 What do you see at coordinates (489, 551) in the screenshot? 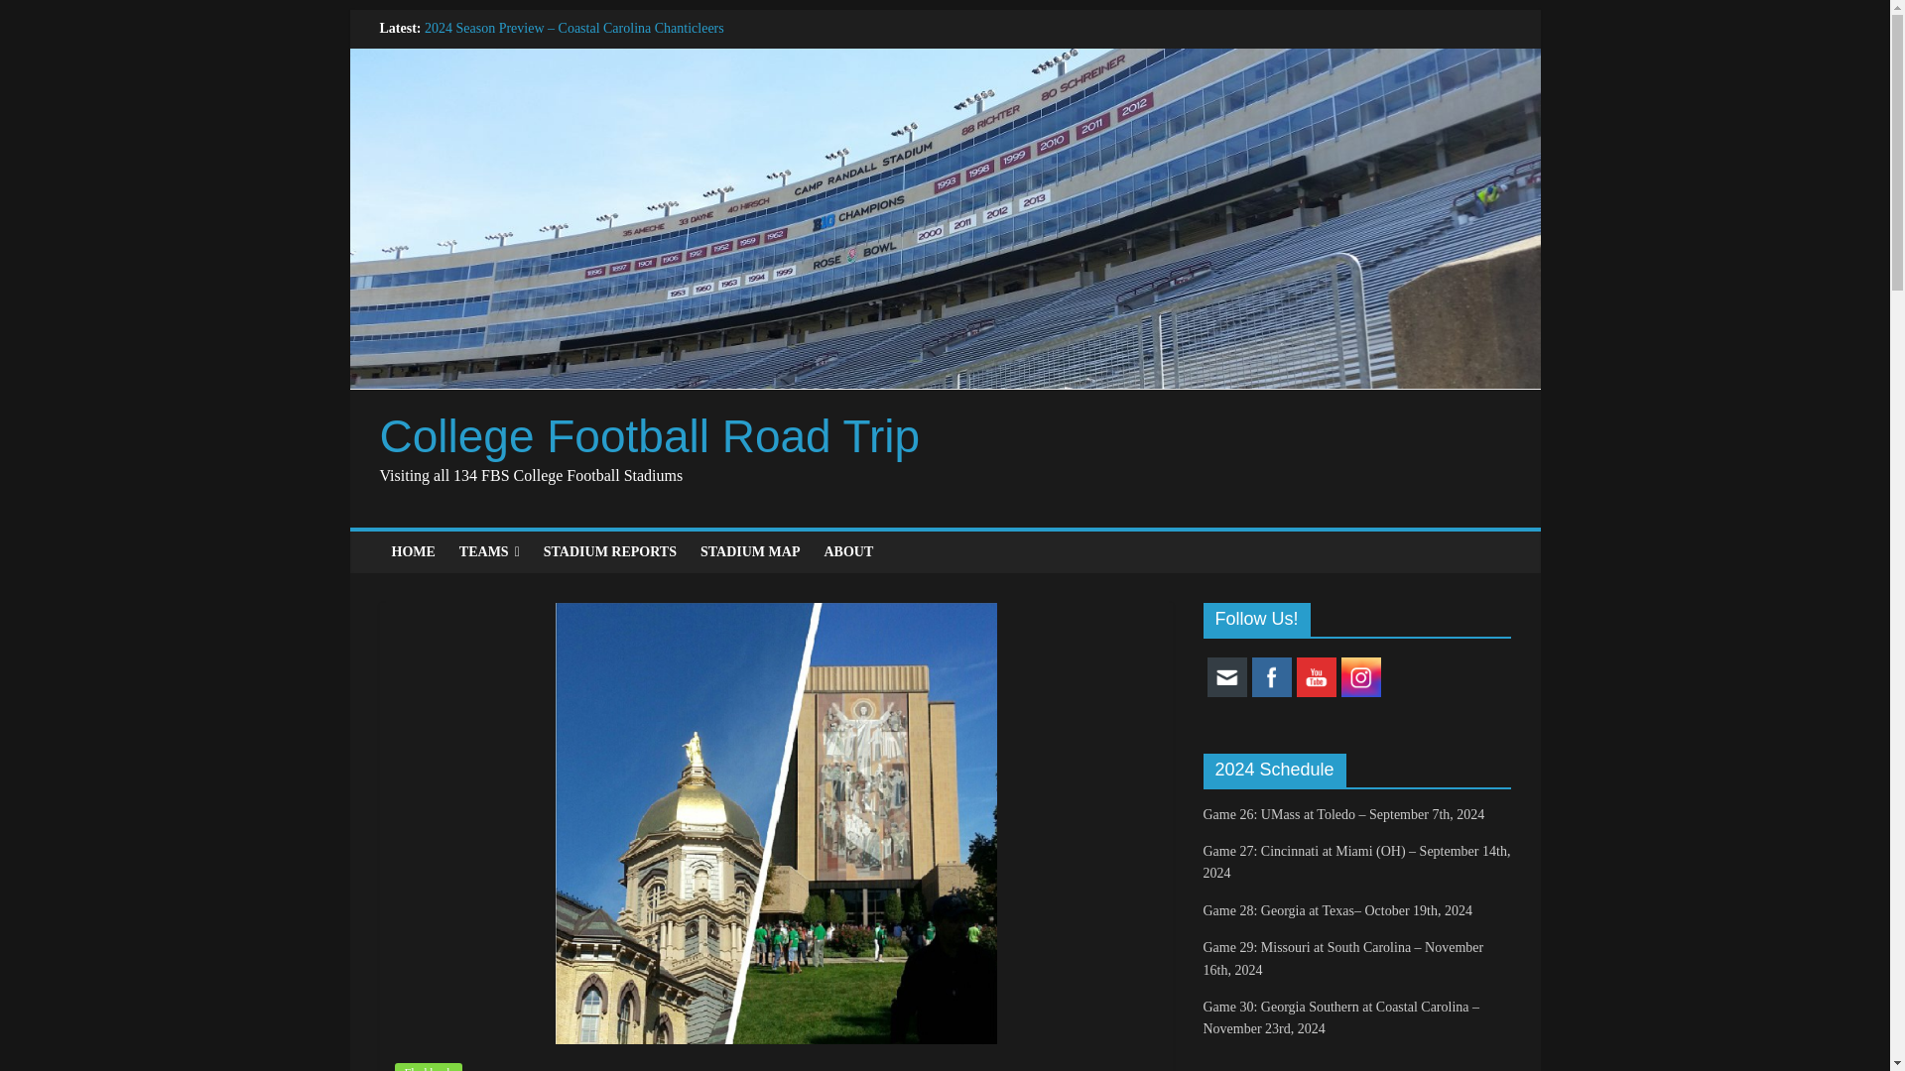
I see `TEAMS` at bounding box center [489, 551].